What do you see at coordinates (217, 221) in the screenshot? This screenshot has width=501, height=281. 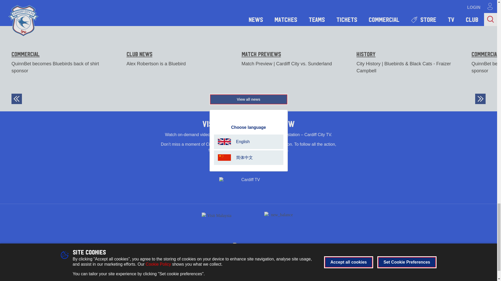 I see `Visit Malaysia` at bounding box center [217, 221].